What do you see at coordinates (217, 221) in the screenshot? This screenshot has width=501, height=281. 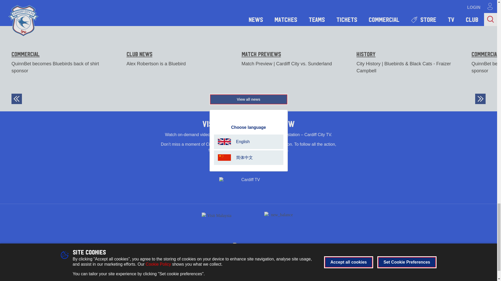 I see `Visit Malaysia` at bounding box center [217, 221].